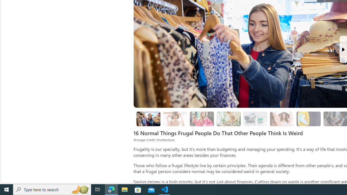  Describe the element at coordinates (255, 119) in the screenshot. I see `4. Cutting the Bottom off the Toothpaste Tube` at that location.